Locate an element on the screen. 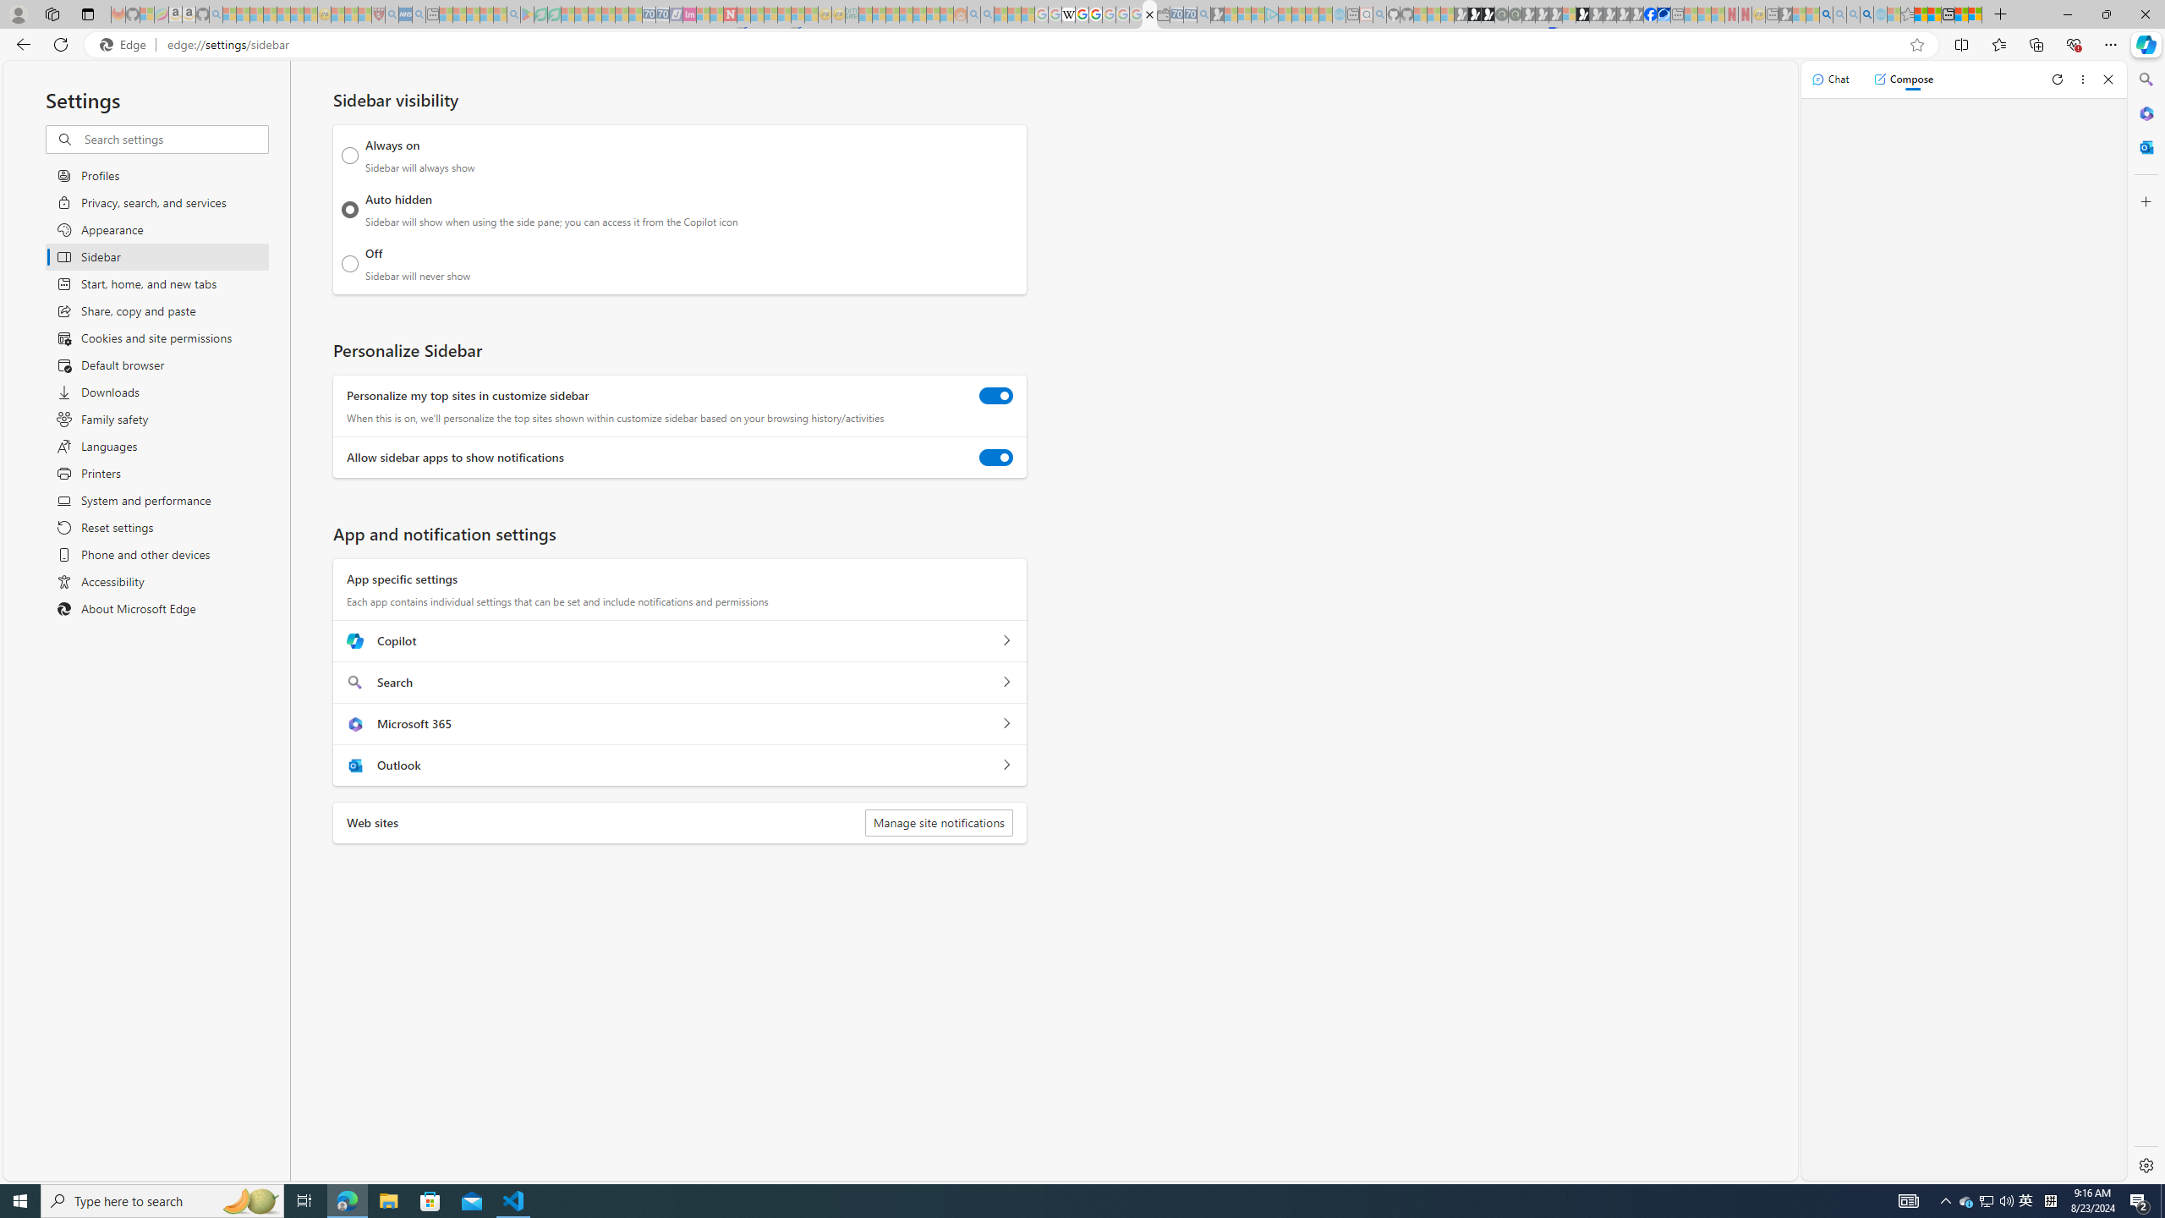 This screenshot has height=1218, width=2165. Jobs - lastminute.com Investor Portal - Sleeping is located at coordinates (689, 14).